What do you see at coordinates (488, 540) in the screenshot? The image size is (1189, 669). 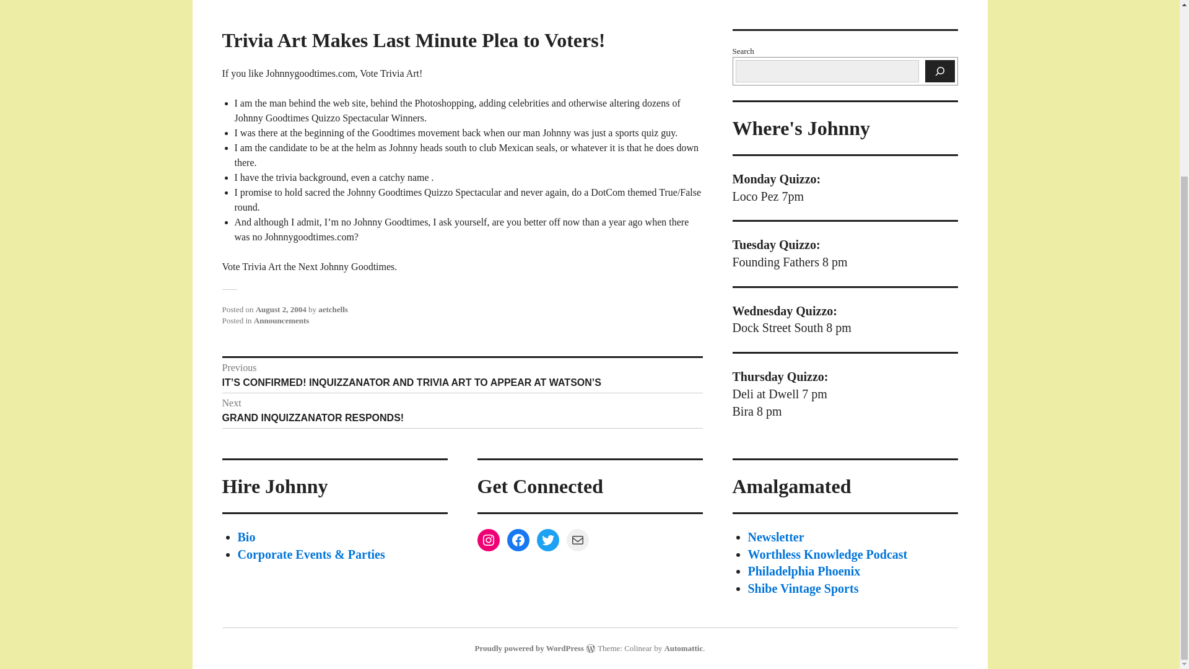 I see `Instagram` at bounding box center [488, 540].